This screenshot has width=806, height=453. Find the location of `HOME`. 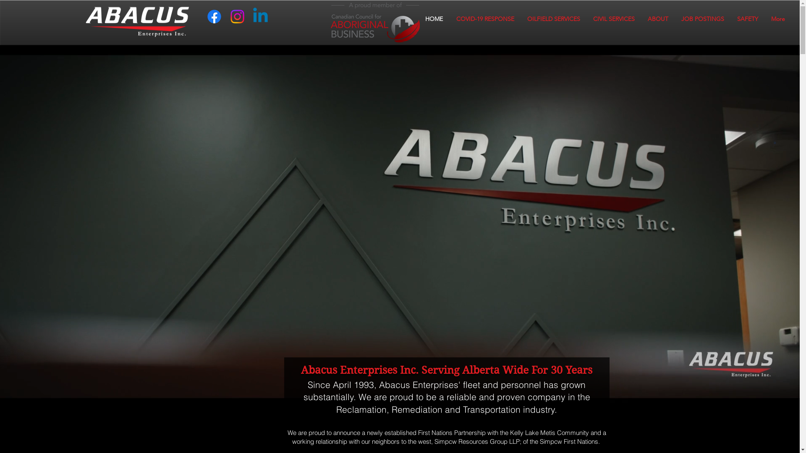

HOME is located at coordinates (434, 19).